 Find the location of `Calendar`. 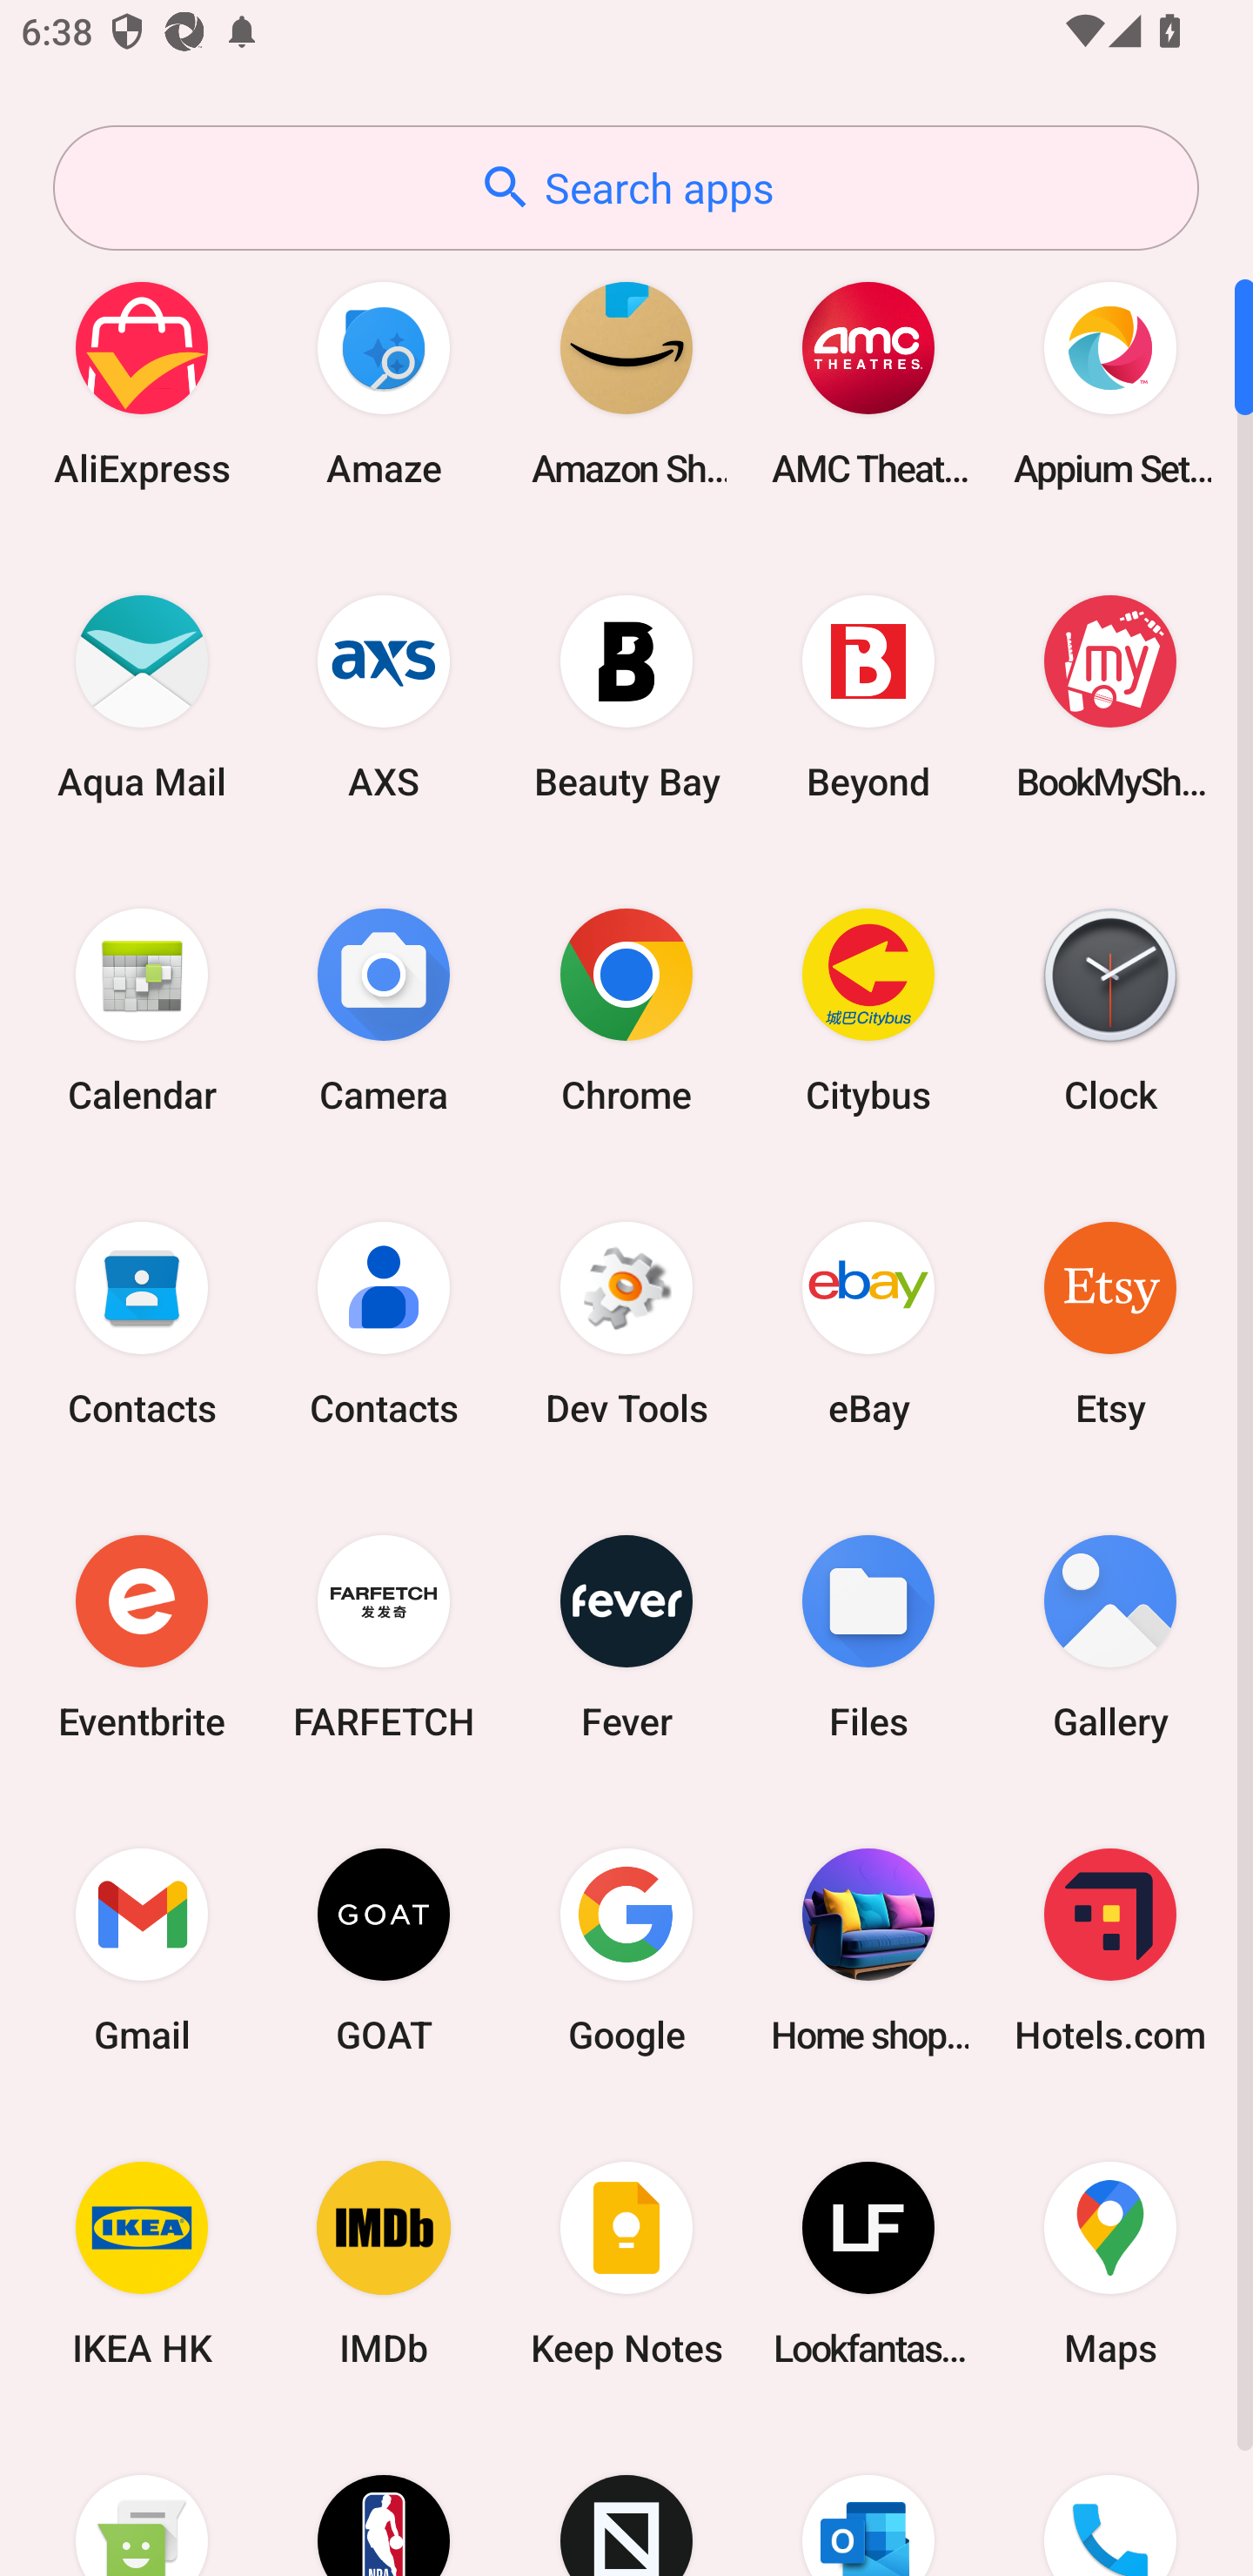

Calendar is located at coordinates (142, 1010).